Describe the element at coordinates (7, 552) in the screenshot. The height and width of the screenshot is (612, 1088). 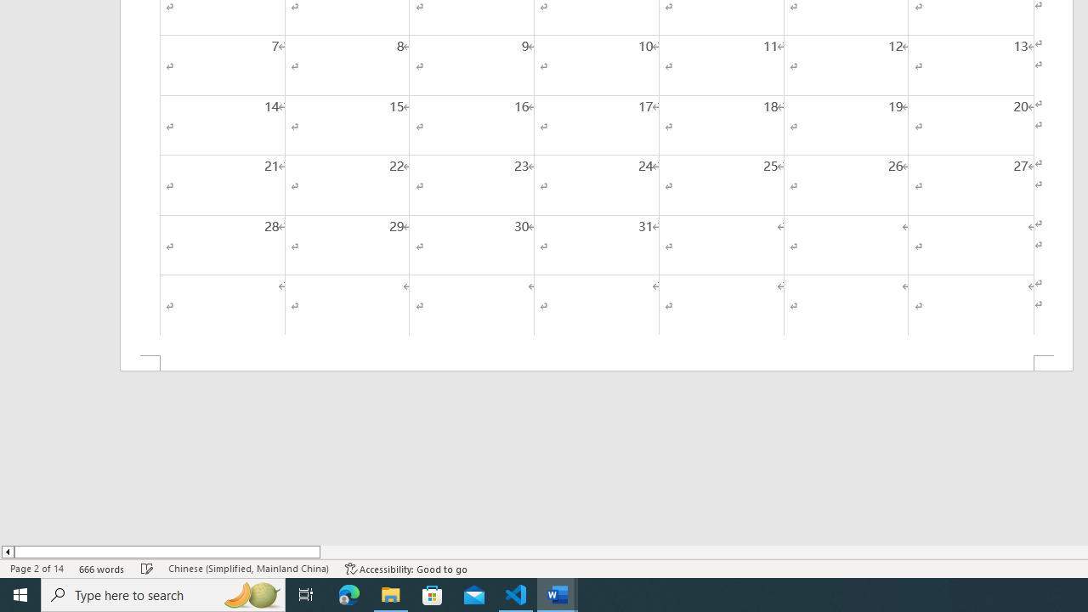
I see `Column left` at that location.